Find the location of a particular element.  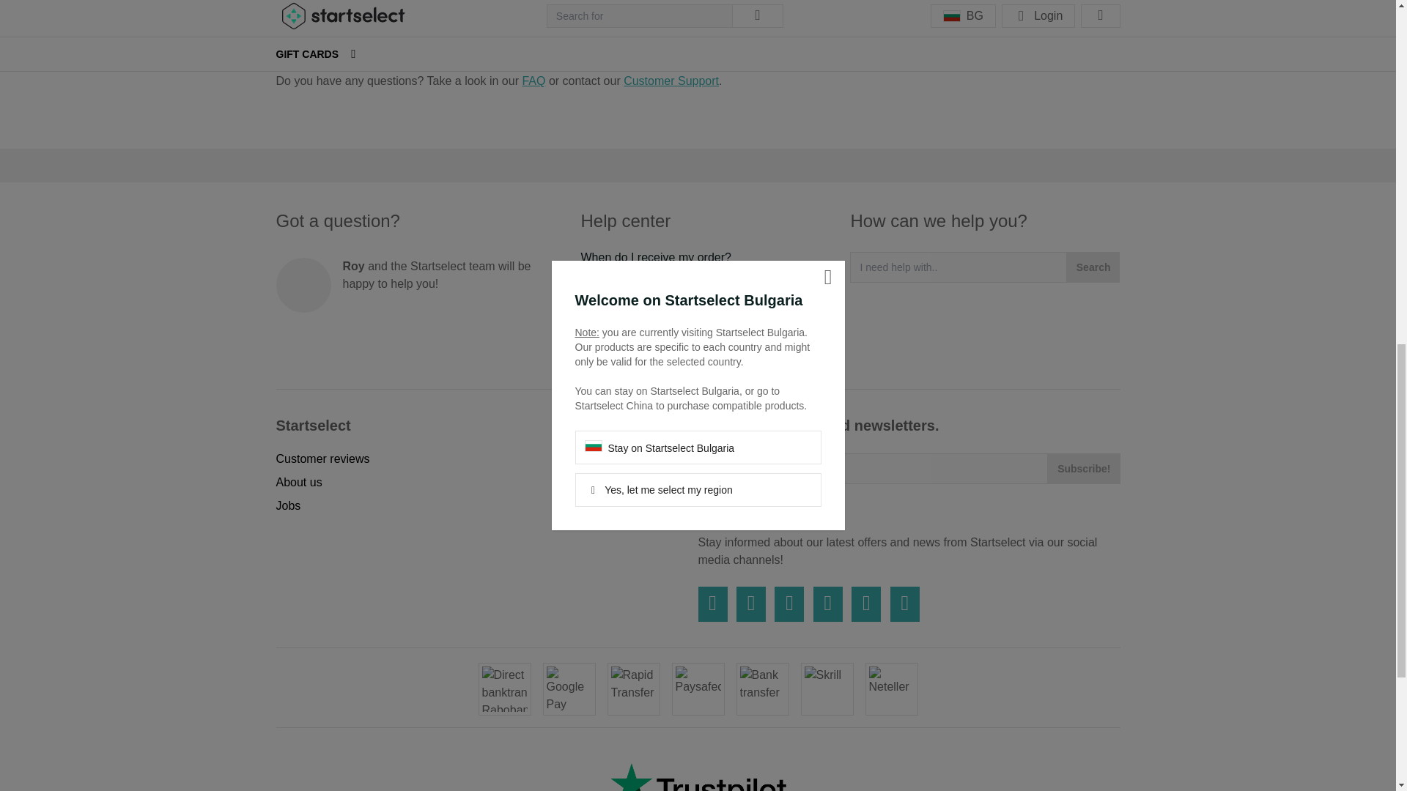

When do I receive my order? is located at coordinates (655, 257).